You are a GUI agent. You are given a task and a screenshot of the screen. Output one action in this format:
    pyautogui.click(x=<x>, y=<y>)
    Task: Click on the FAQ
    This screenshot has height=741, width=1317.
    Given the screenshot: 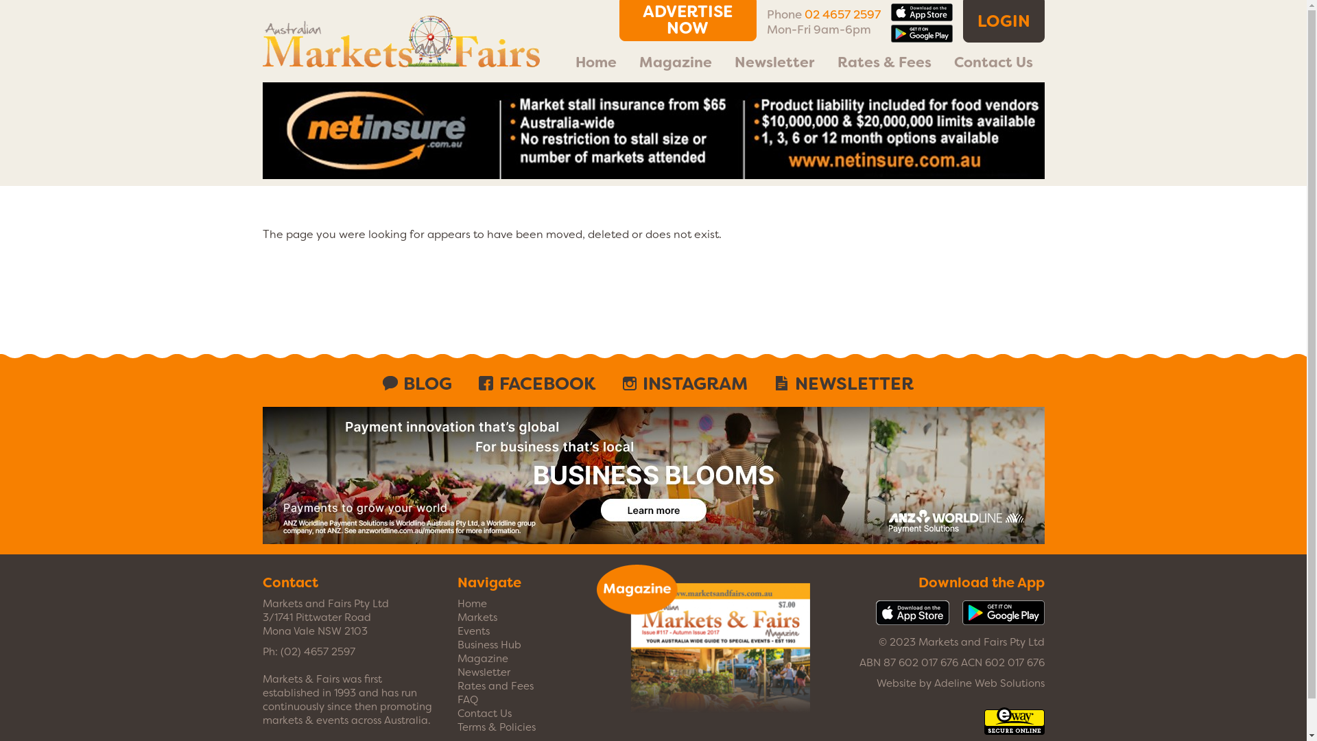 What is the action you would take?
    pyautogui.click(x=468, y=700)
    